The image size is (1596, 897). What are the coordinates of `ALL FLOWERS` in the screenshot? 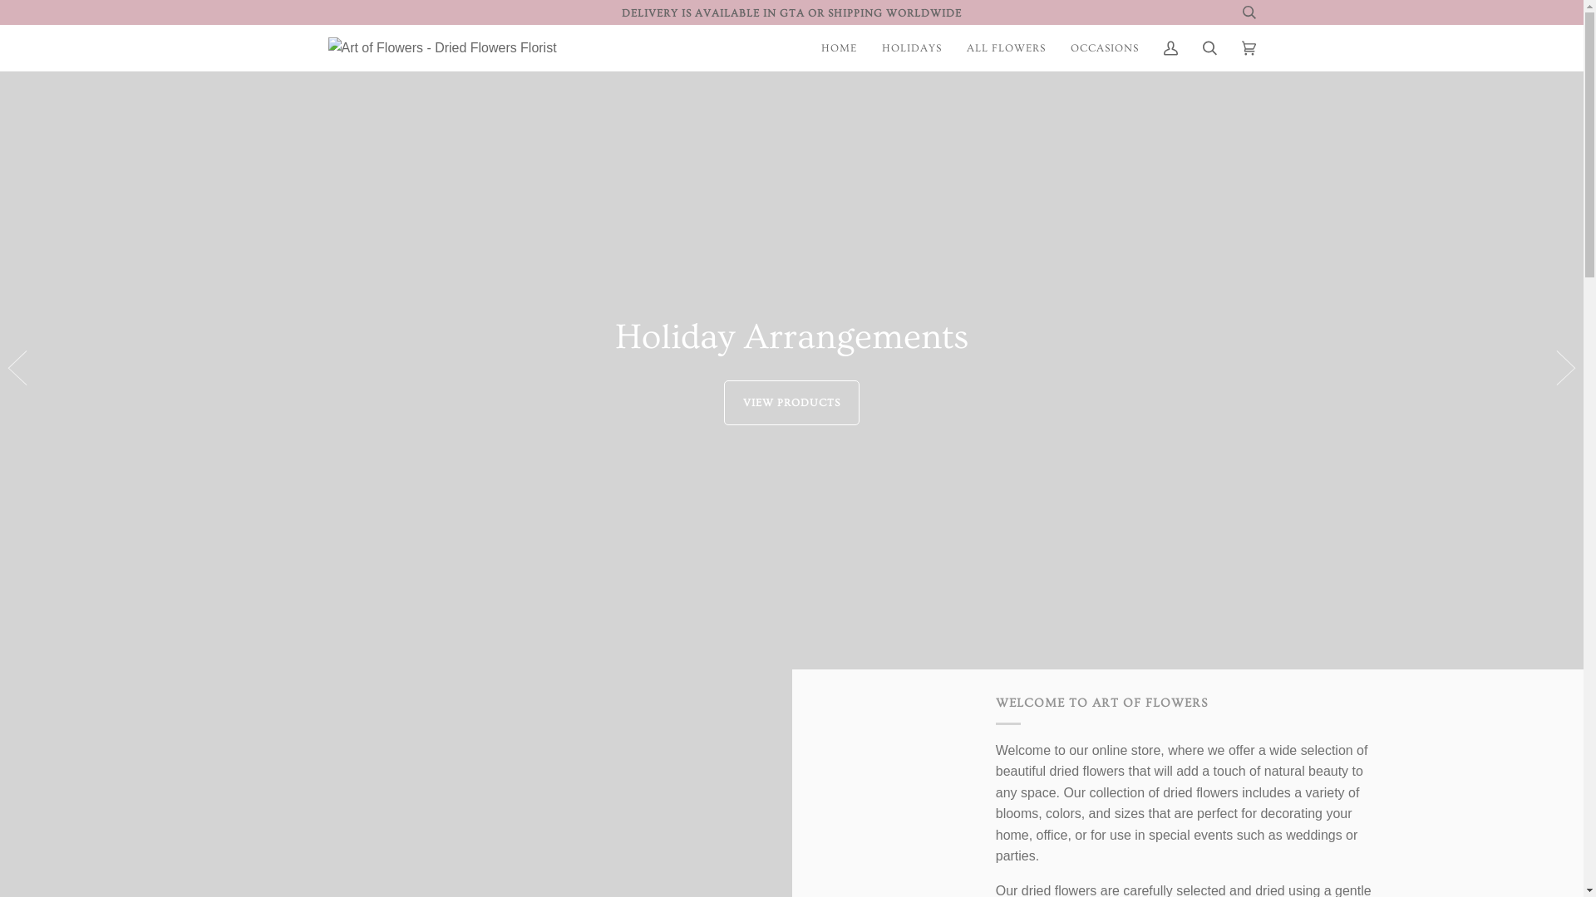 It's located at (1006, 48).